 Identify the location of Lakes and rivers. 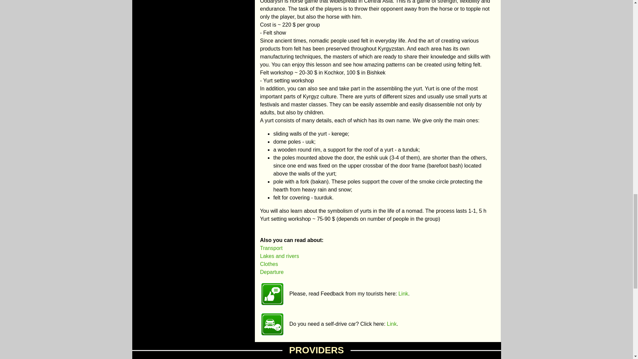
(279, 256).